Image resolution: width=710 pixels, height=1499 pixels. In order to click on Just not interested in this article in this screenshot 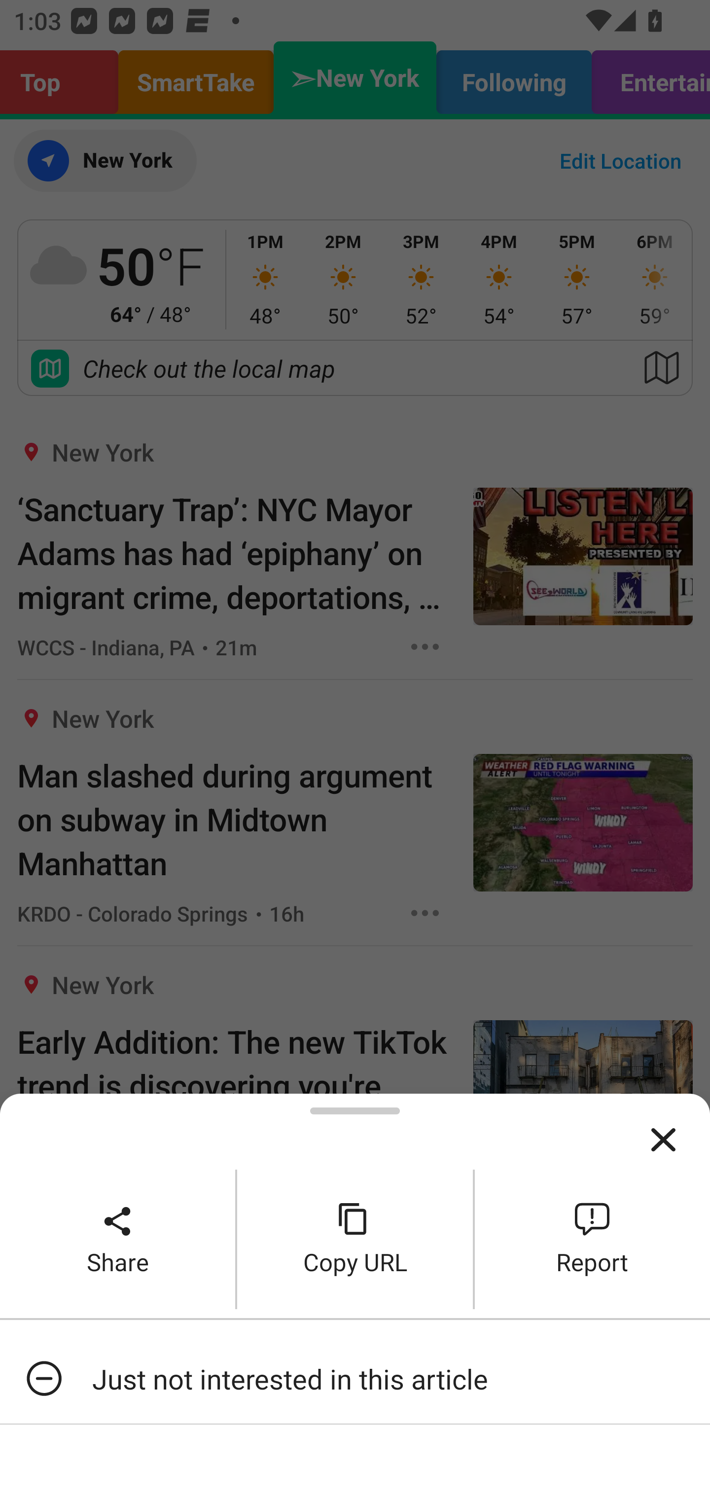, I will do `click(355, 1379)`.